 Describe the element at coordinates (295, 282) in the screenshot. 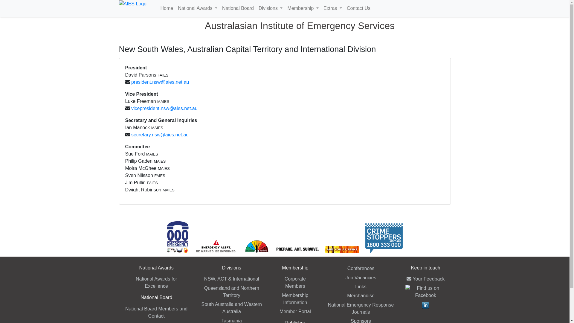

I see `Corporate Members` at that location.